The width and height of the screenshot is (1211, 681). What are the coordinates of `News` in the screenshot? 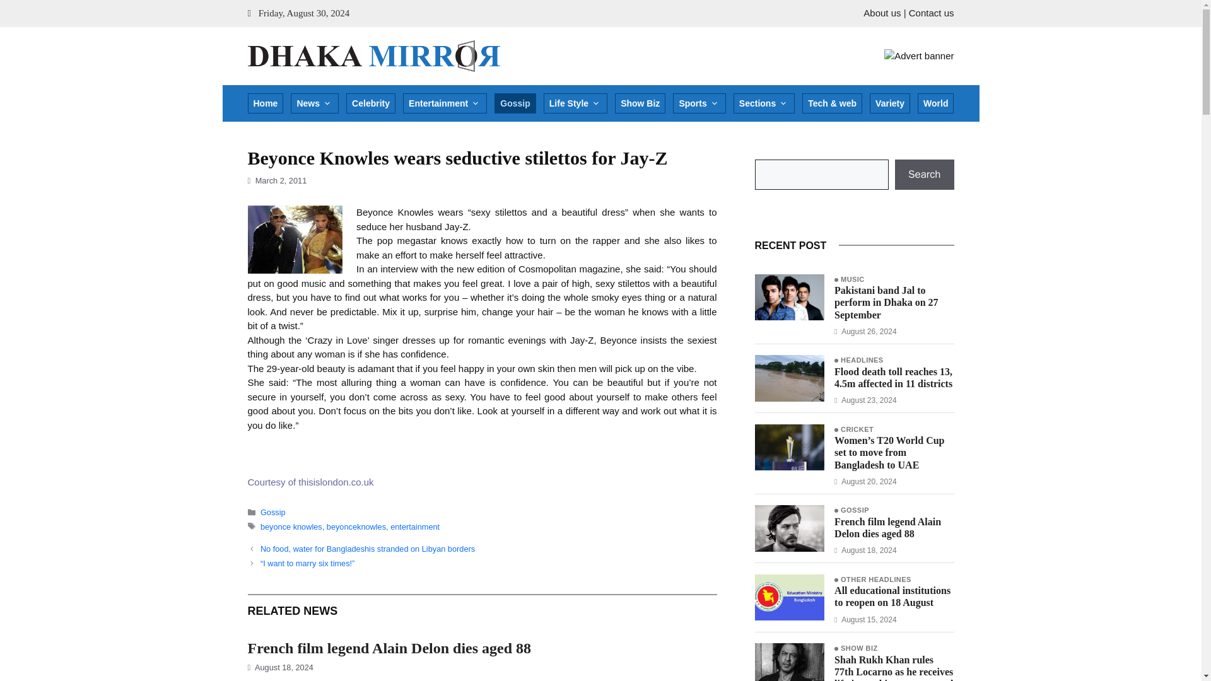 It's located at (314, 103).